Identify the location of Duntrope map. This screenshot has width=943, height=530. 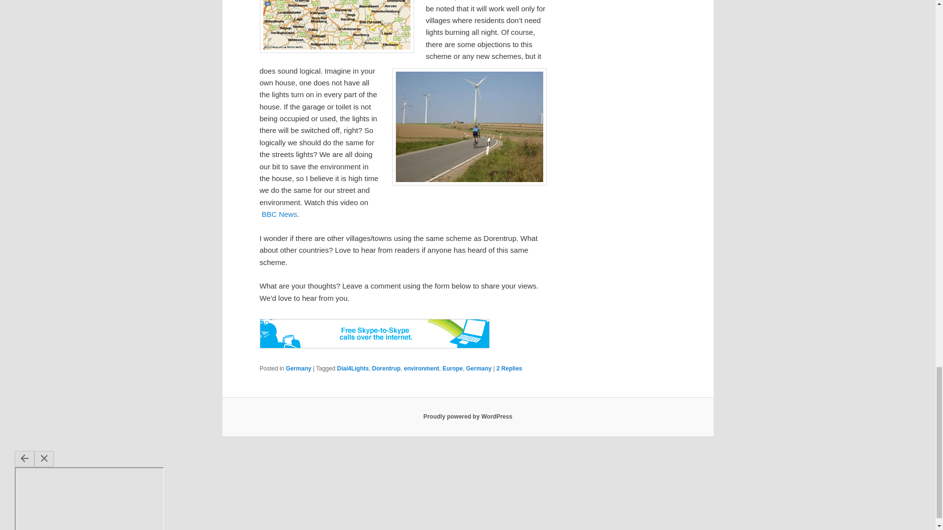
(336, 26).